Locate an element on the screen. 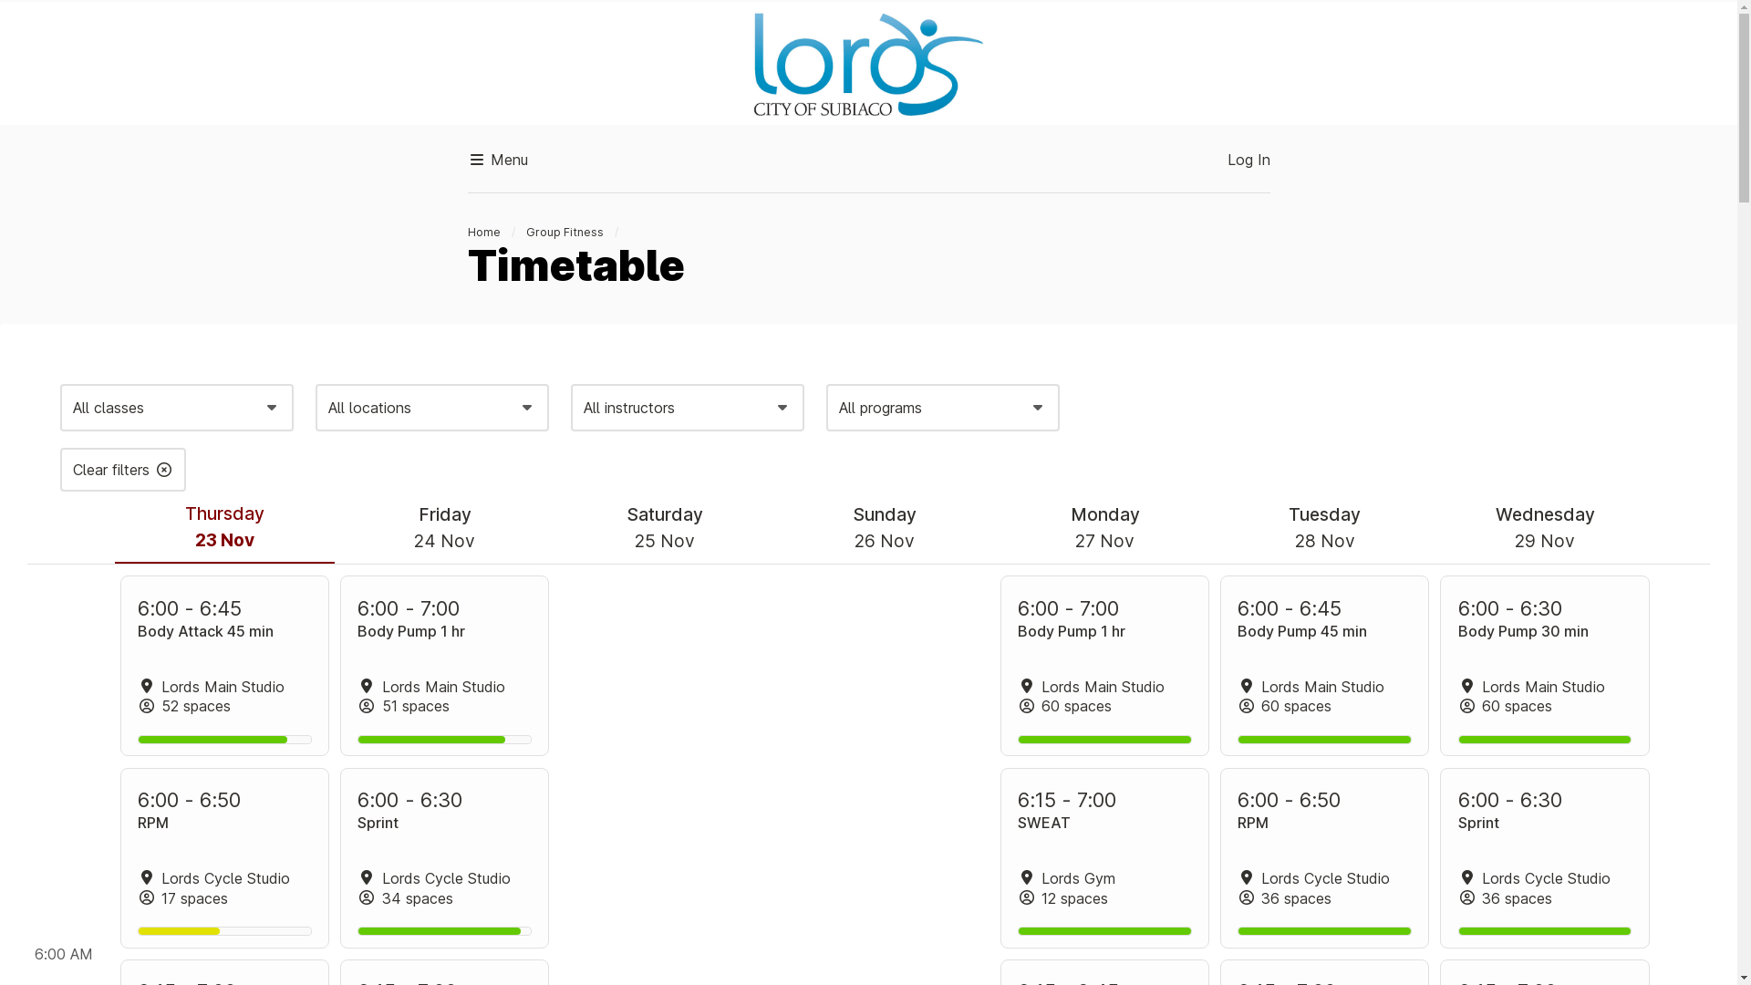  RPM
6:00
-
6:50
Lords Cycle Studio
17 spaces is located at coordinates (224, 858).